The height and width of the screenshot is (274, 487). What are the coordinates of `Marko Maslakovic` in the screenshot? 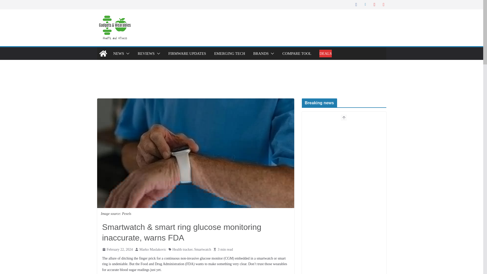 It's located at (153, 249).